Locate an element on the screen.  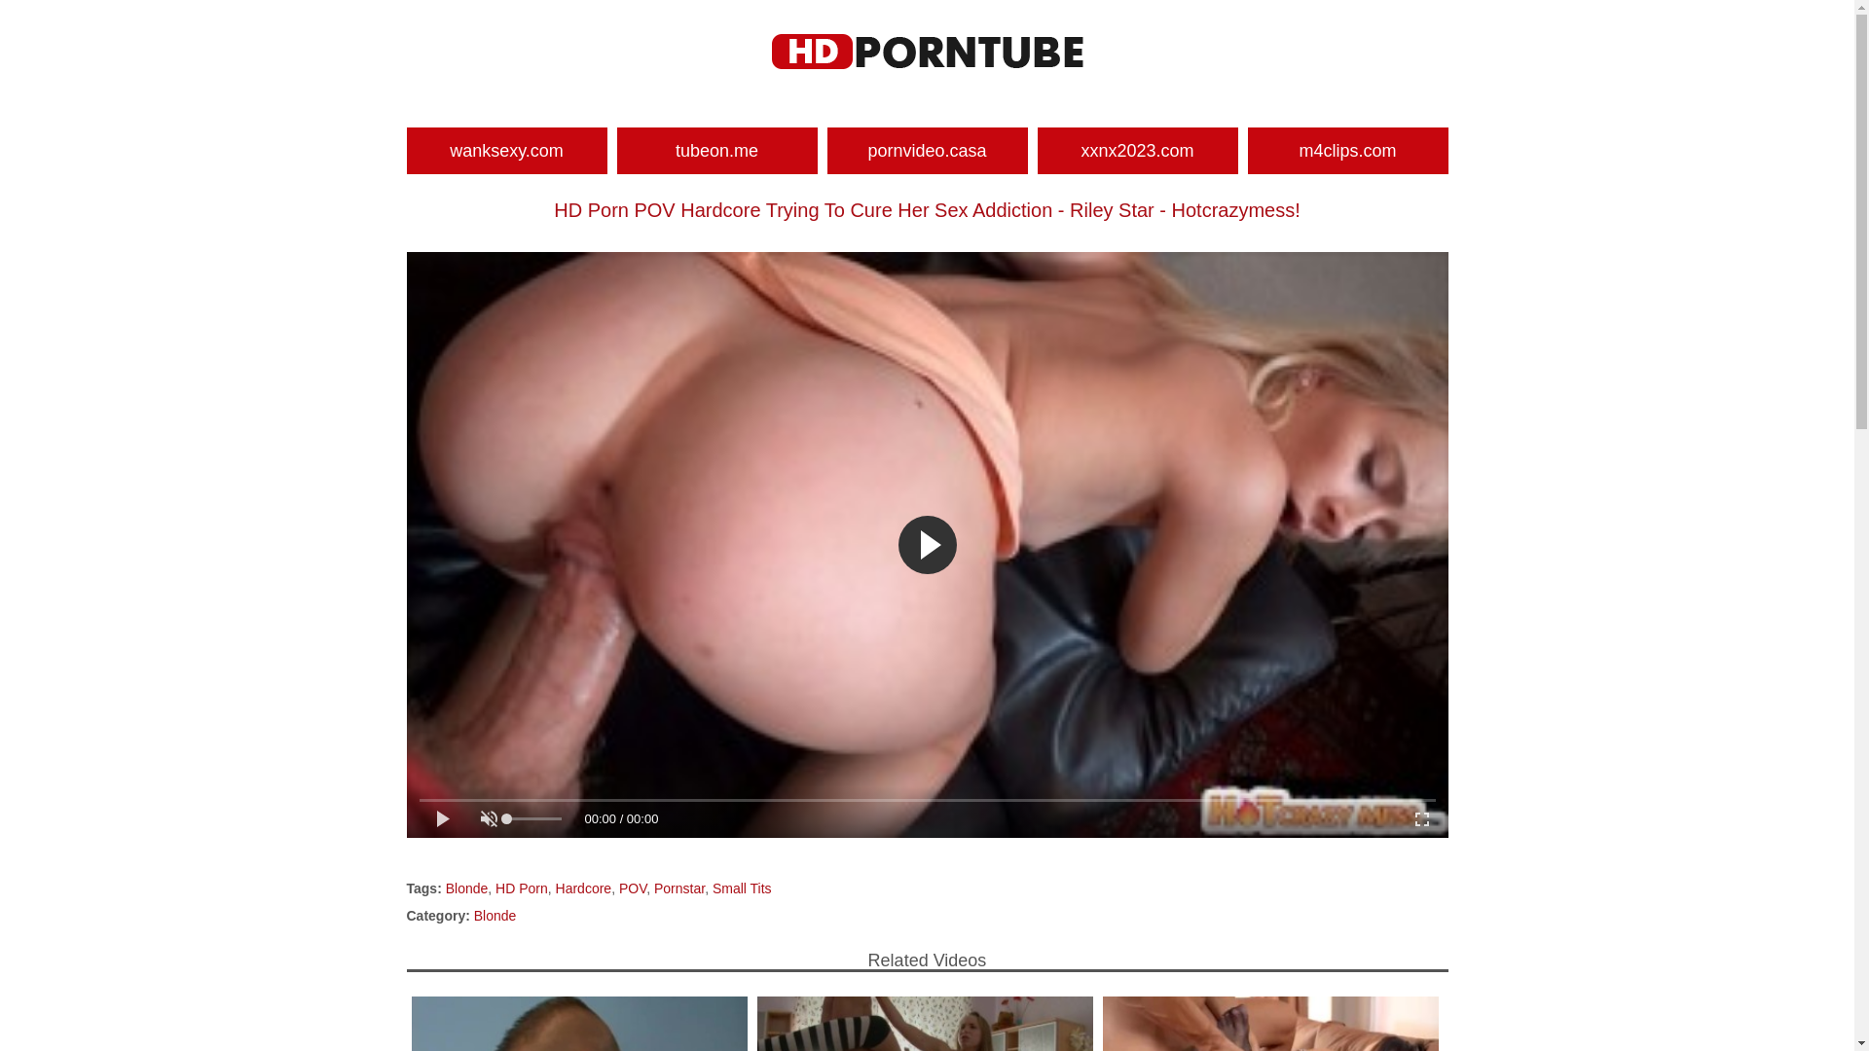
pornvideo.casa is located at coordinates (928, 151).